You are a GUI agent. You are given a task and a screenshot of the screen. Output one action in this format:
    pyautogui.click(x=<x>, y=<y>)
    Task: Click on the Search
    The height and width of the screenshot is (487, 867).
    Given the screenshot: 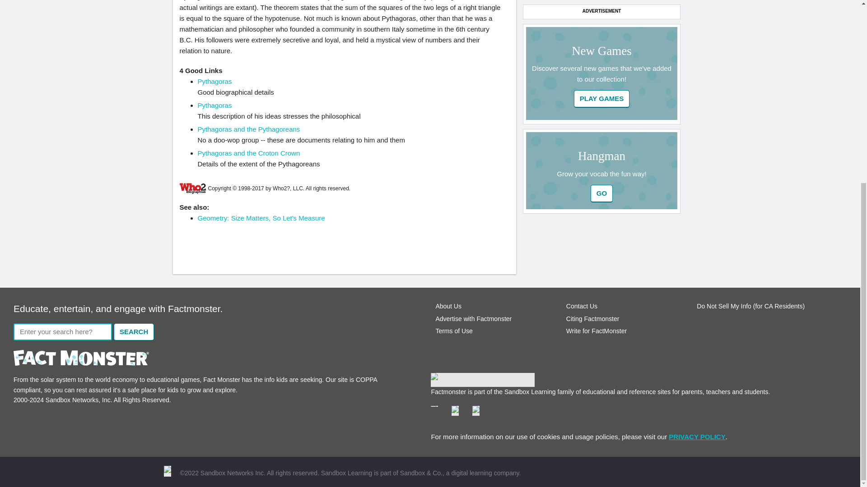 What is the action you would take?
    pyautogui.click(x=134, y=332)
    